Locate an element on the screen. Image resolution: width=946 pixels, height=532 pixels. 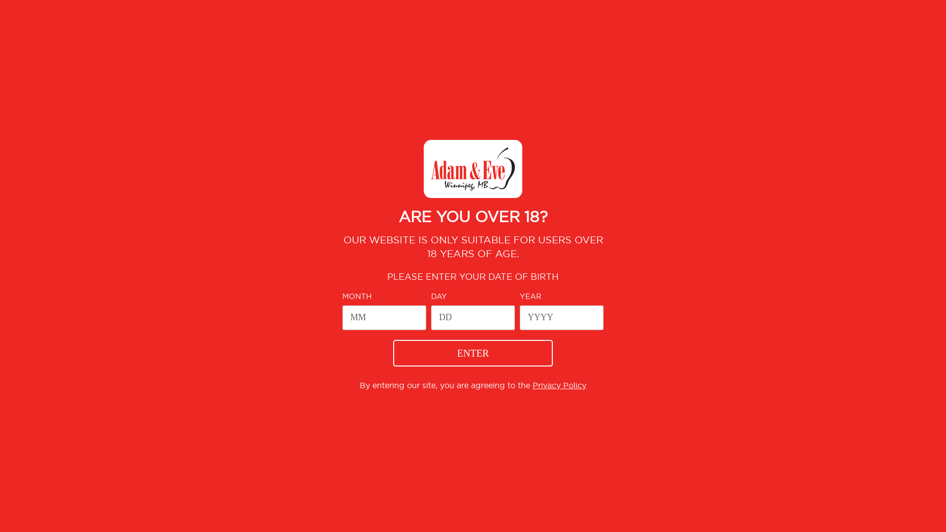
CONTACT US is located at coordinates (598, 434).